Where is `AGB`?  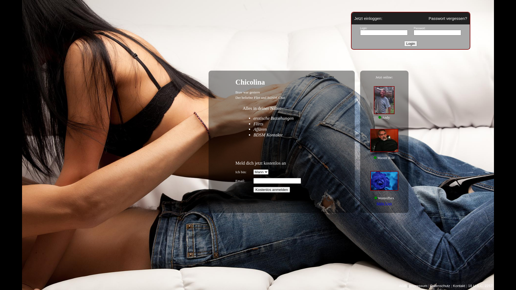 AGB is located at coordinates (403, 286).